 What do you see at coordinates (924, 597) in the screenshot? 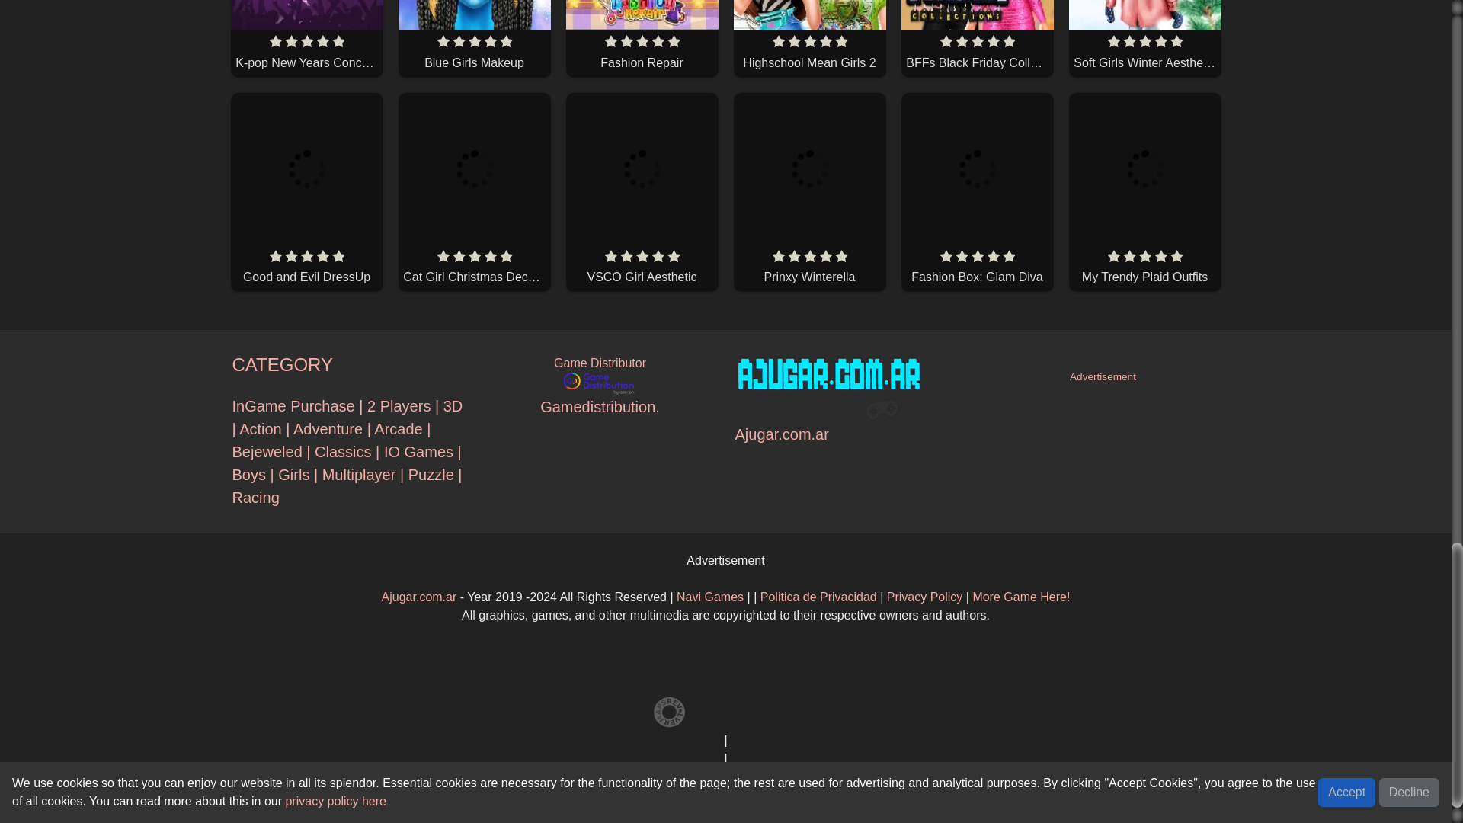
I see `Ajugar` at bounding box center [924, 597].